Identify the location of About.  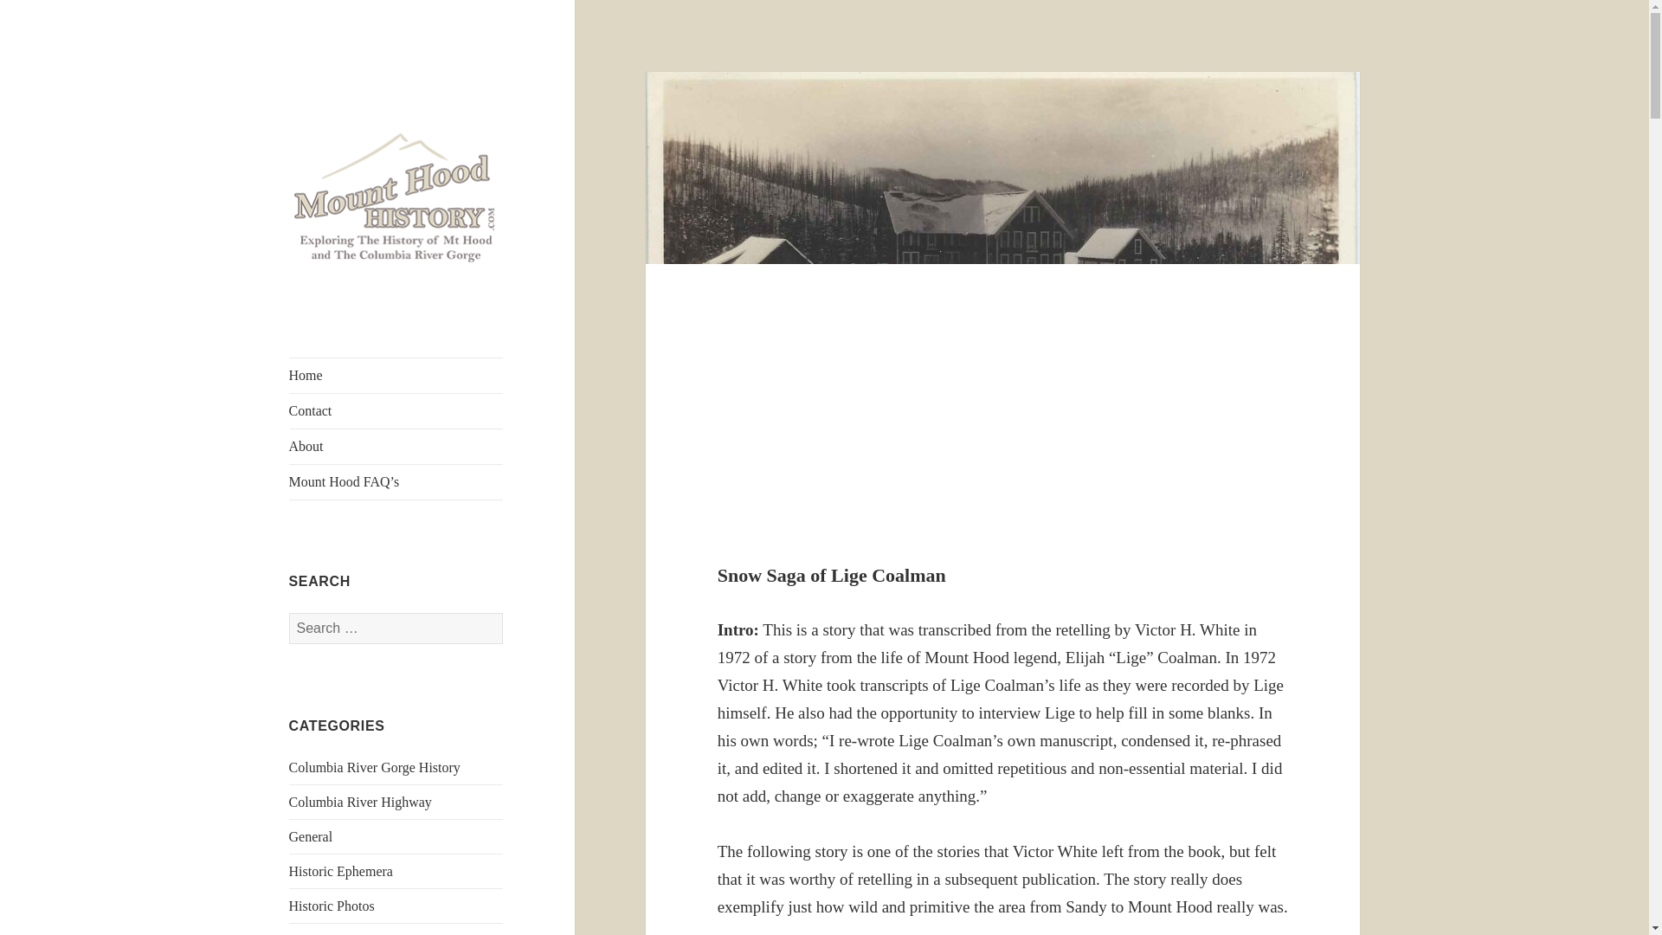
(396, 446).